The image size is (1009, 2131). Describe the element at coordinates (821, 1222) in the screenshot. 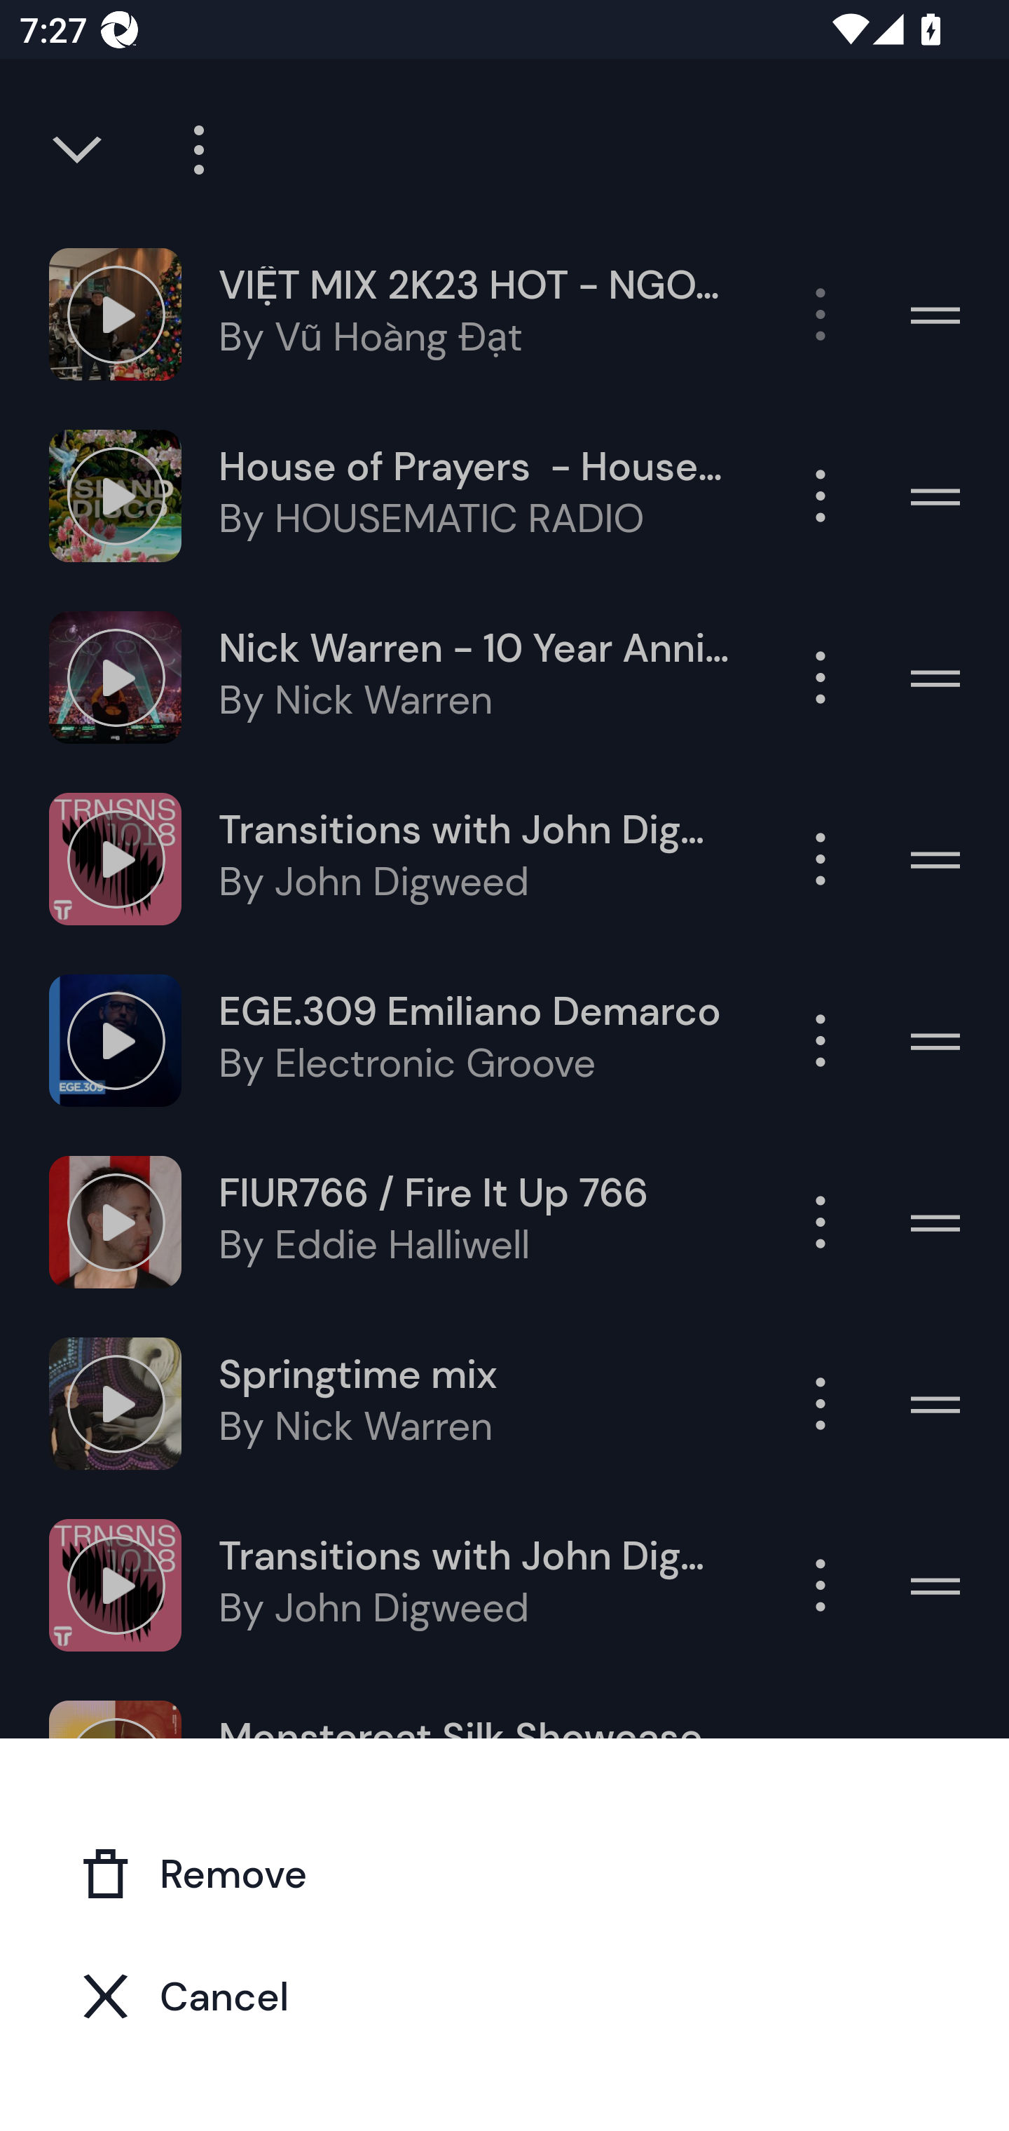

I see `Show options button` at that location.